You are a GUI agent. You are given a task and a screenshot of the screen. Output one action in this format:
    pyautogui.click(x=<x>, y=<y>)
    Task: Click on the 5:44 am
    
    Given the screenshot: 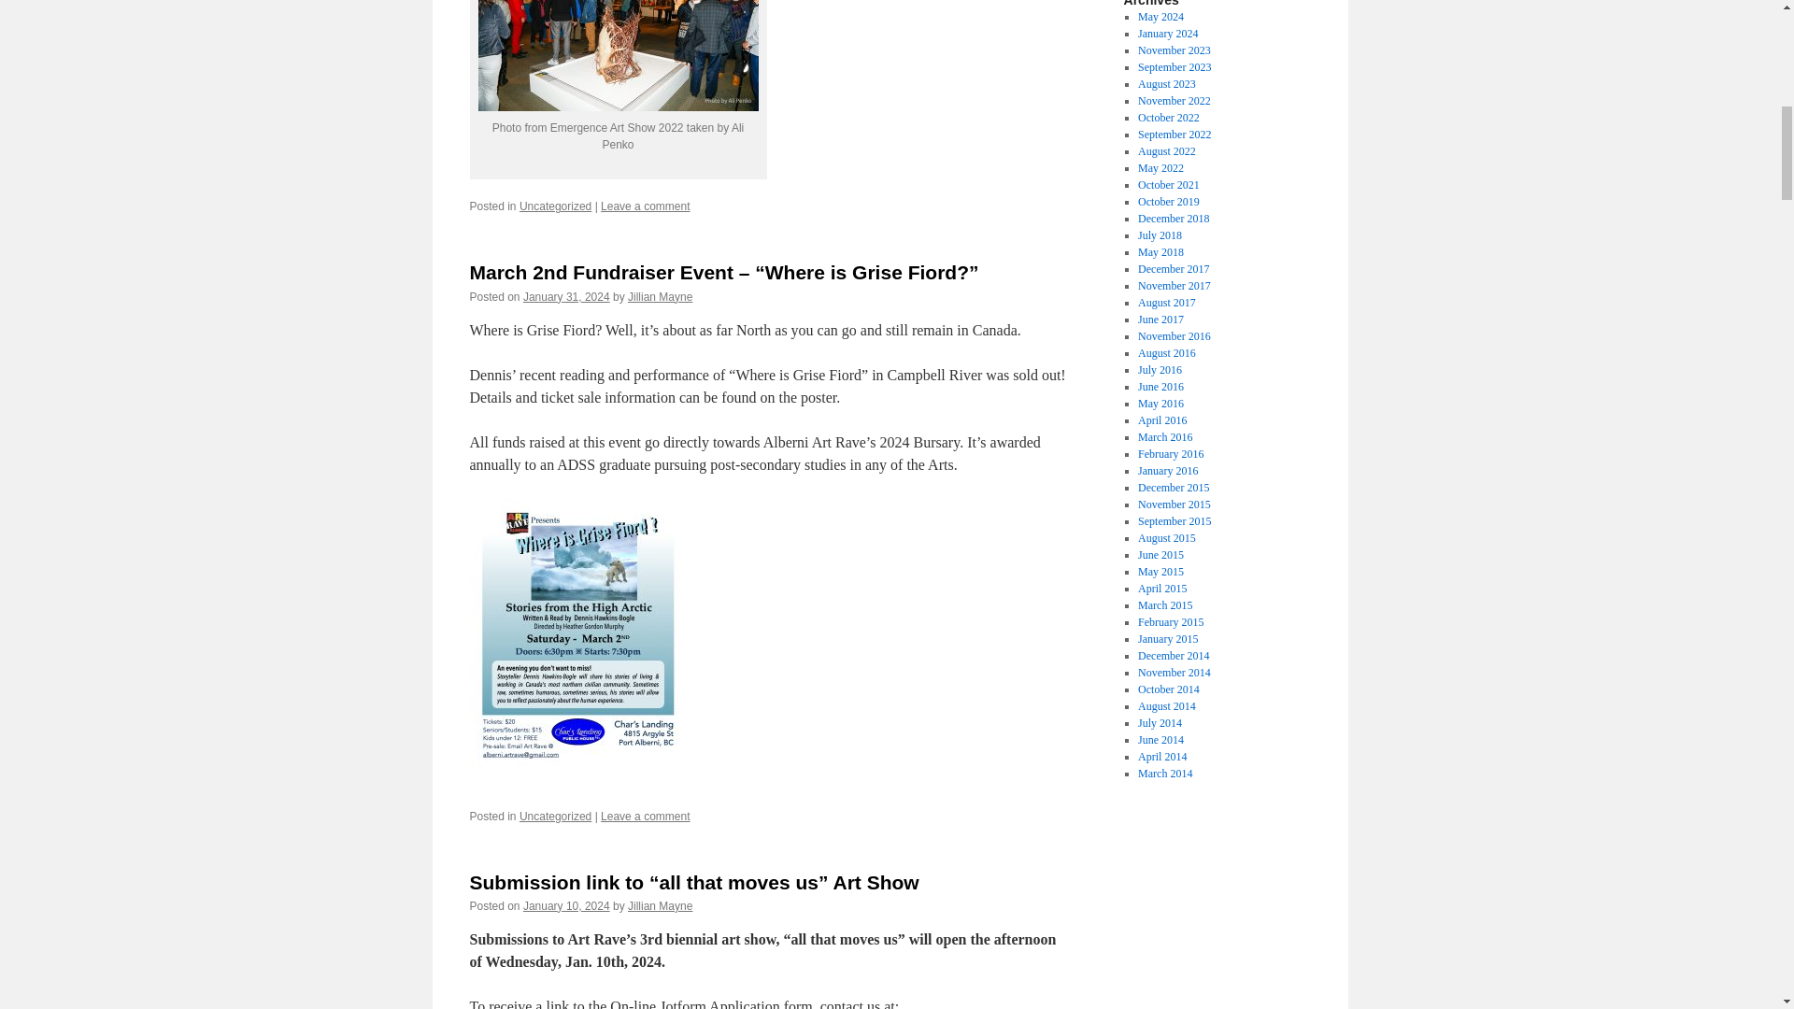 What is the action you would take?
    pyautogui.click(x=566, y=297)
    